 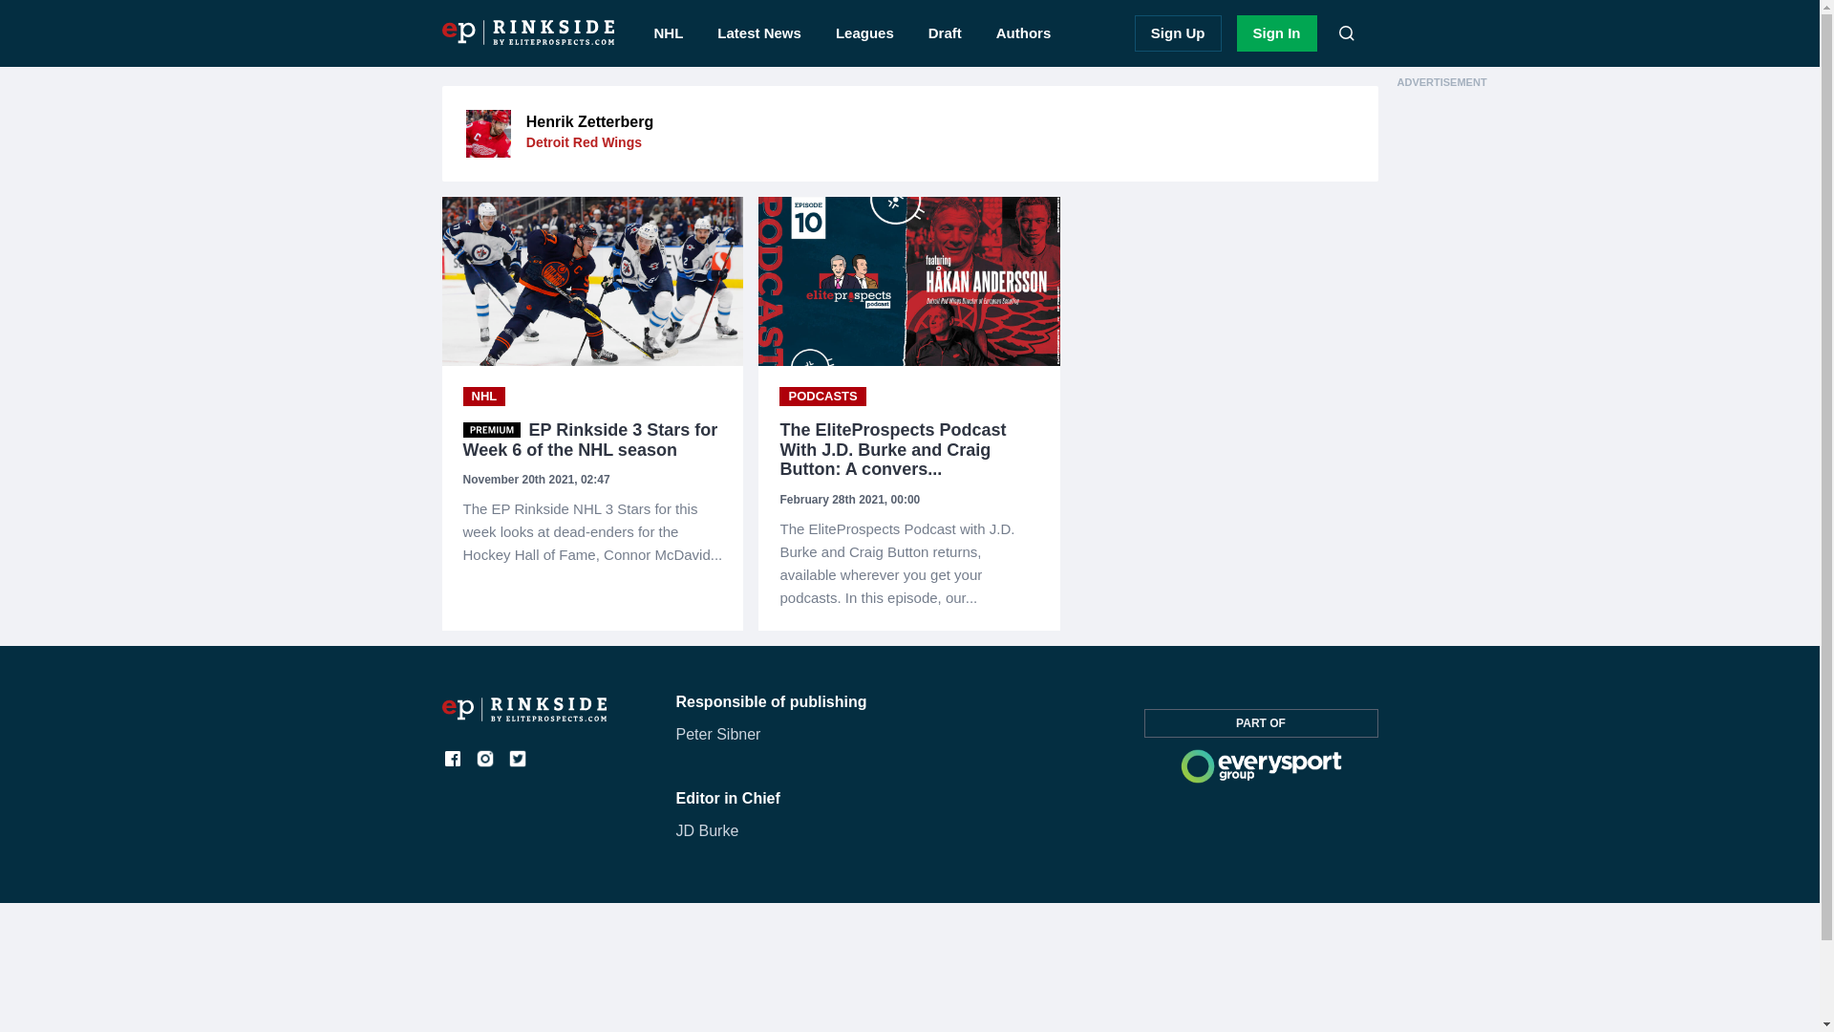 I want to click on PODCASTS, so click(x=822, y=397).